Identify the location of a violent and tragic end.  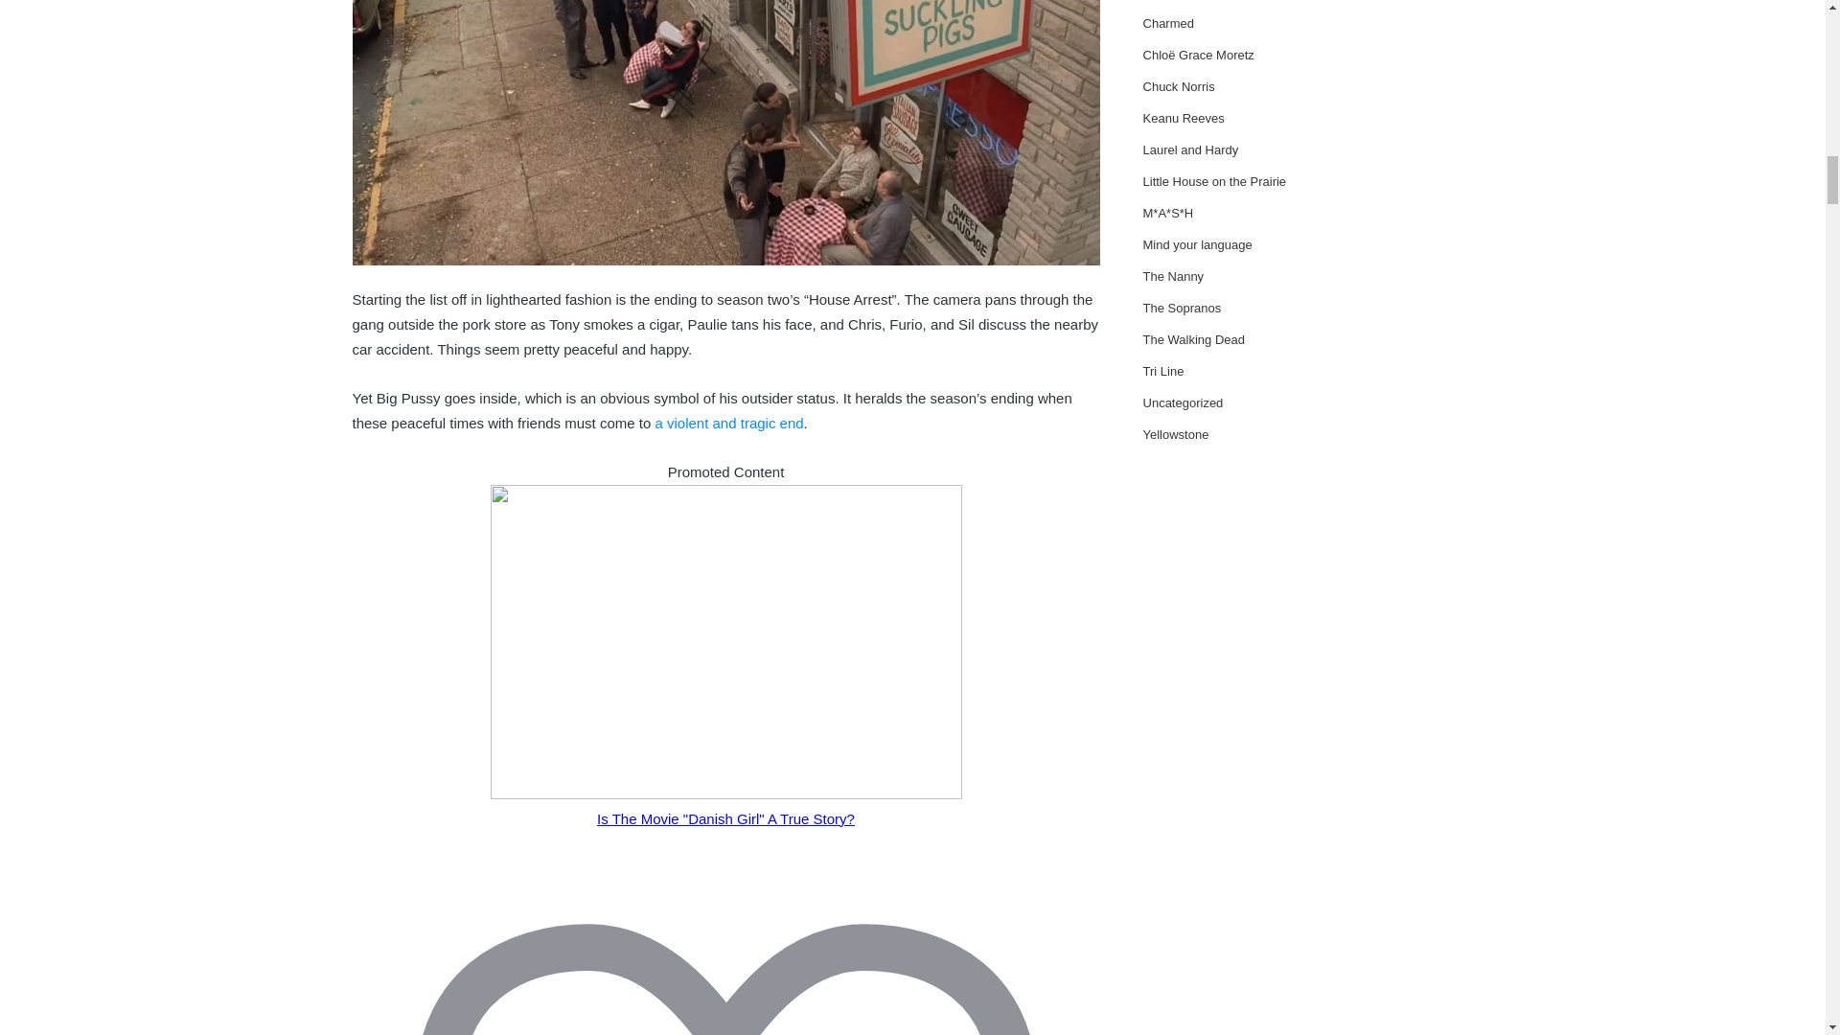
(728, 424).